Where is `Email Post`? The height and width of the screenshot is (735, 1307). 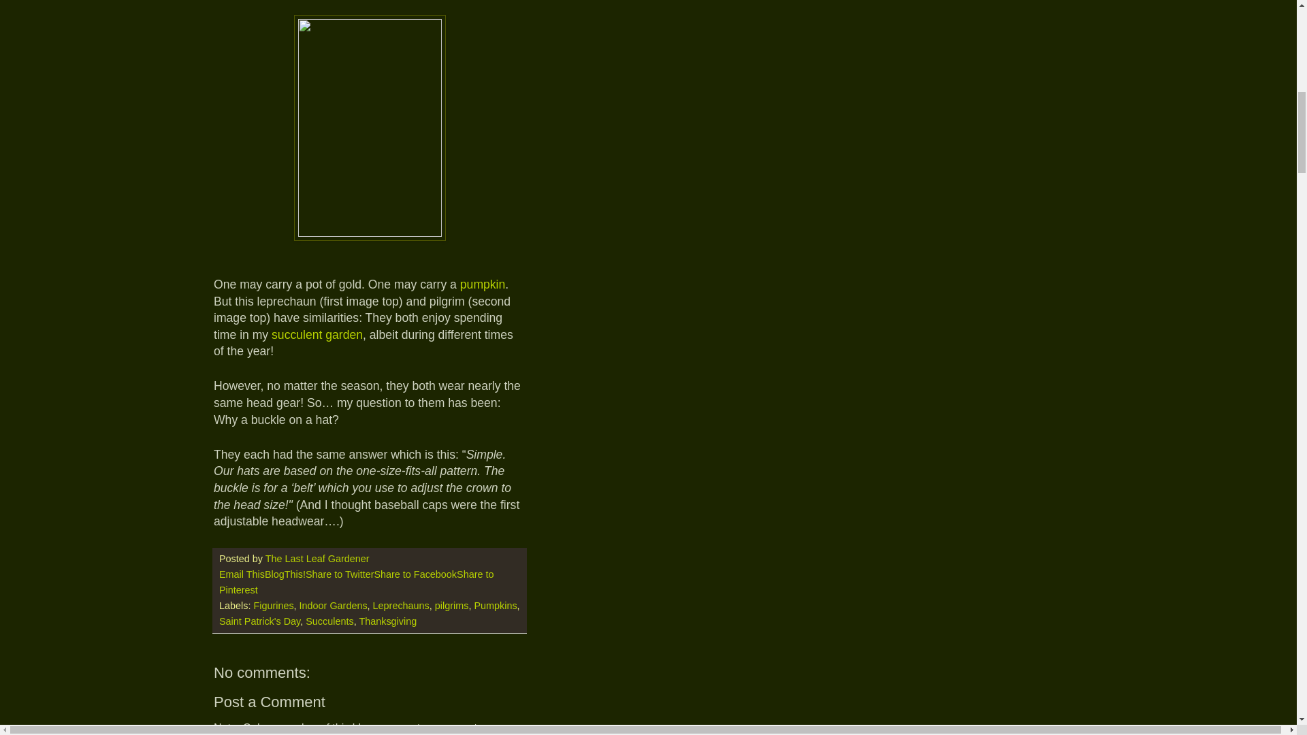
Email Post is located at coordinates (378, 559).